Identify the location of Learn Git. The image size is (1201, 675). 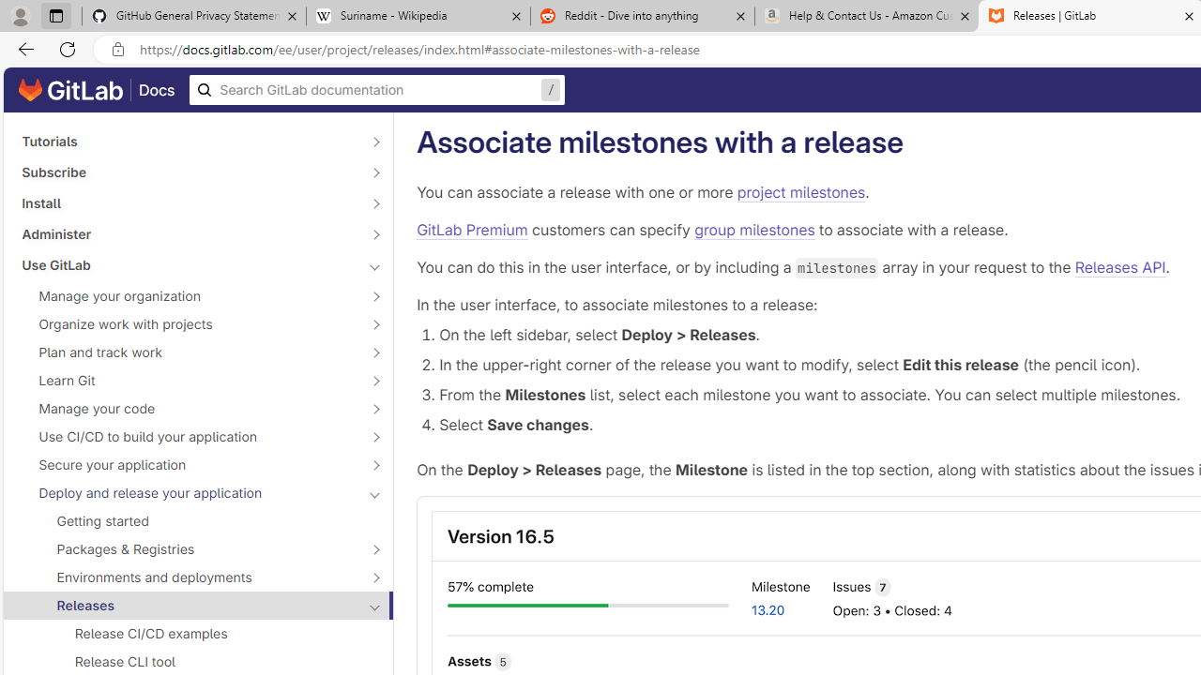
(188, 381).